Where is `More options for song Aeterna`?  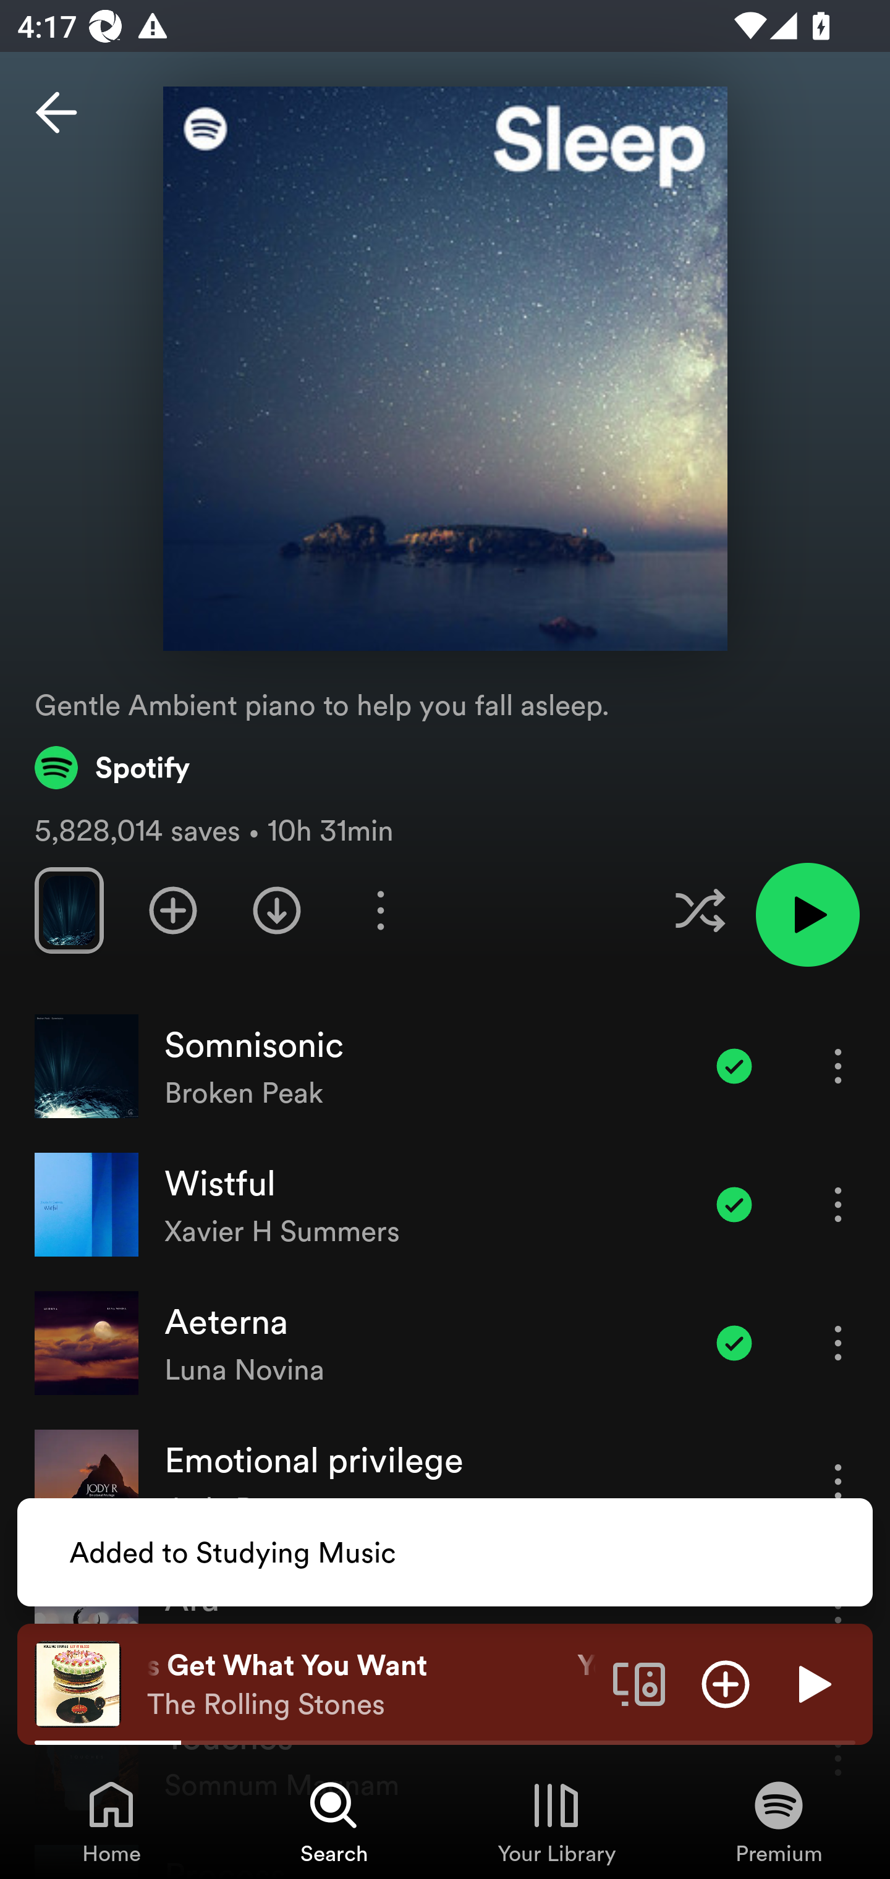 More options for song Aeterna is located at coordinates (838, 1342).